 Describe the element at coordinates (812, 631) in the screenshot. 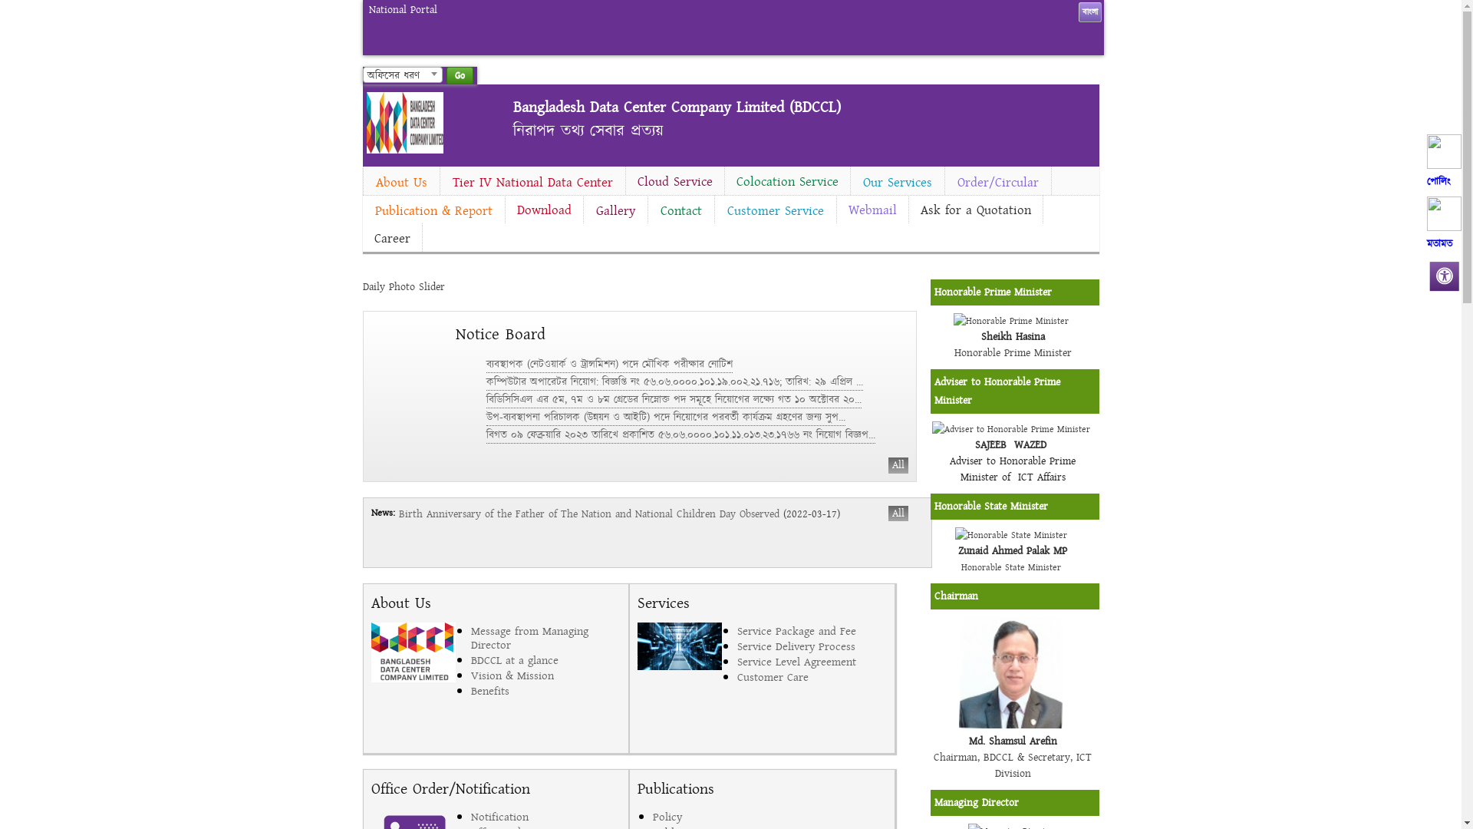

I see `Service Package and Fee` at that location.